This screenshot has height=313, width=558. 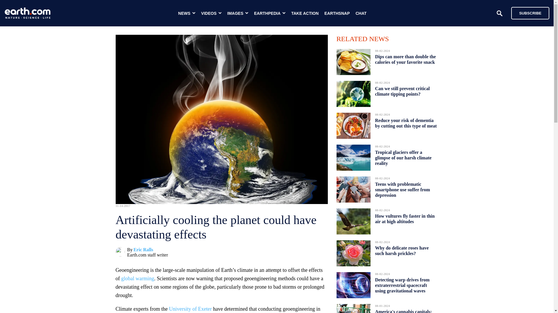 I want to click on Teens with problematic smartphone use suffer from depression, so click(x=402, y=190).